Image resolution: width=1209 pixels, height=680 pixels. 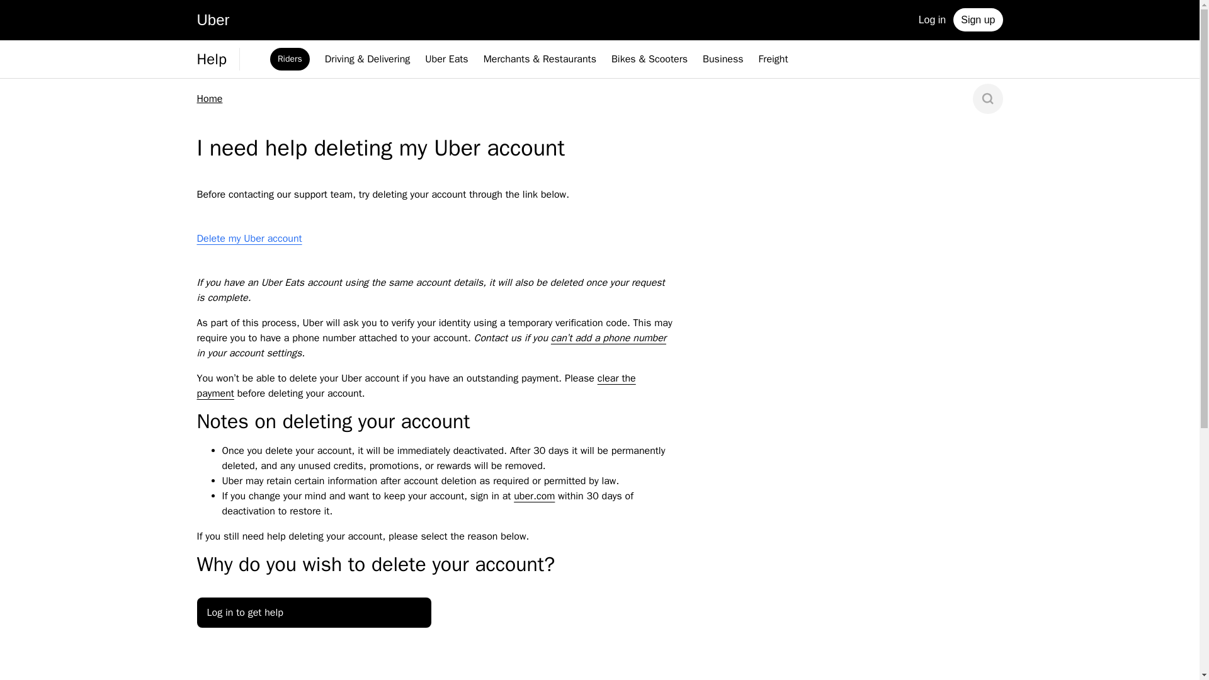 I want to click on Freight, so click(x=773, y=59).